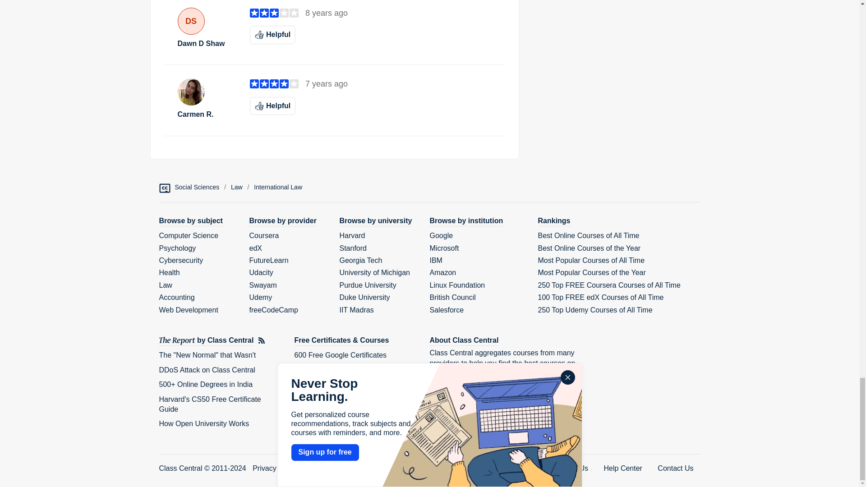 The image size is (866, 487). I want to click on How Open University Works, so click(204, 423).